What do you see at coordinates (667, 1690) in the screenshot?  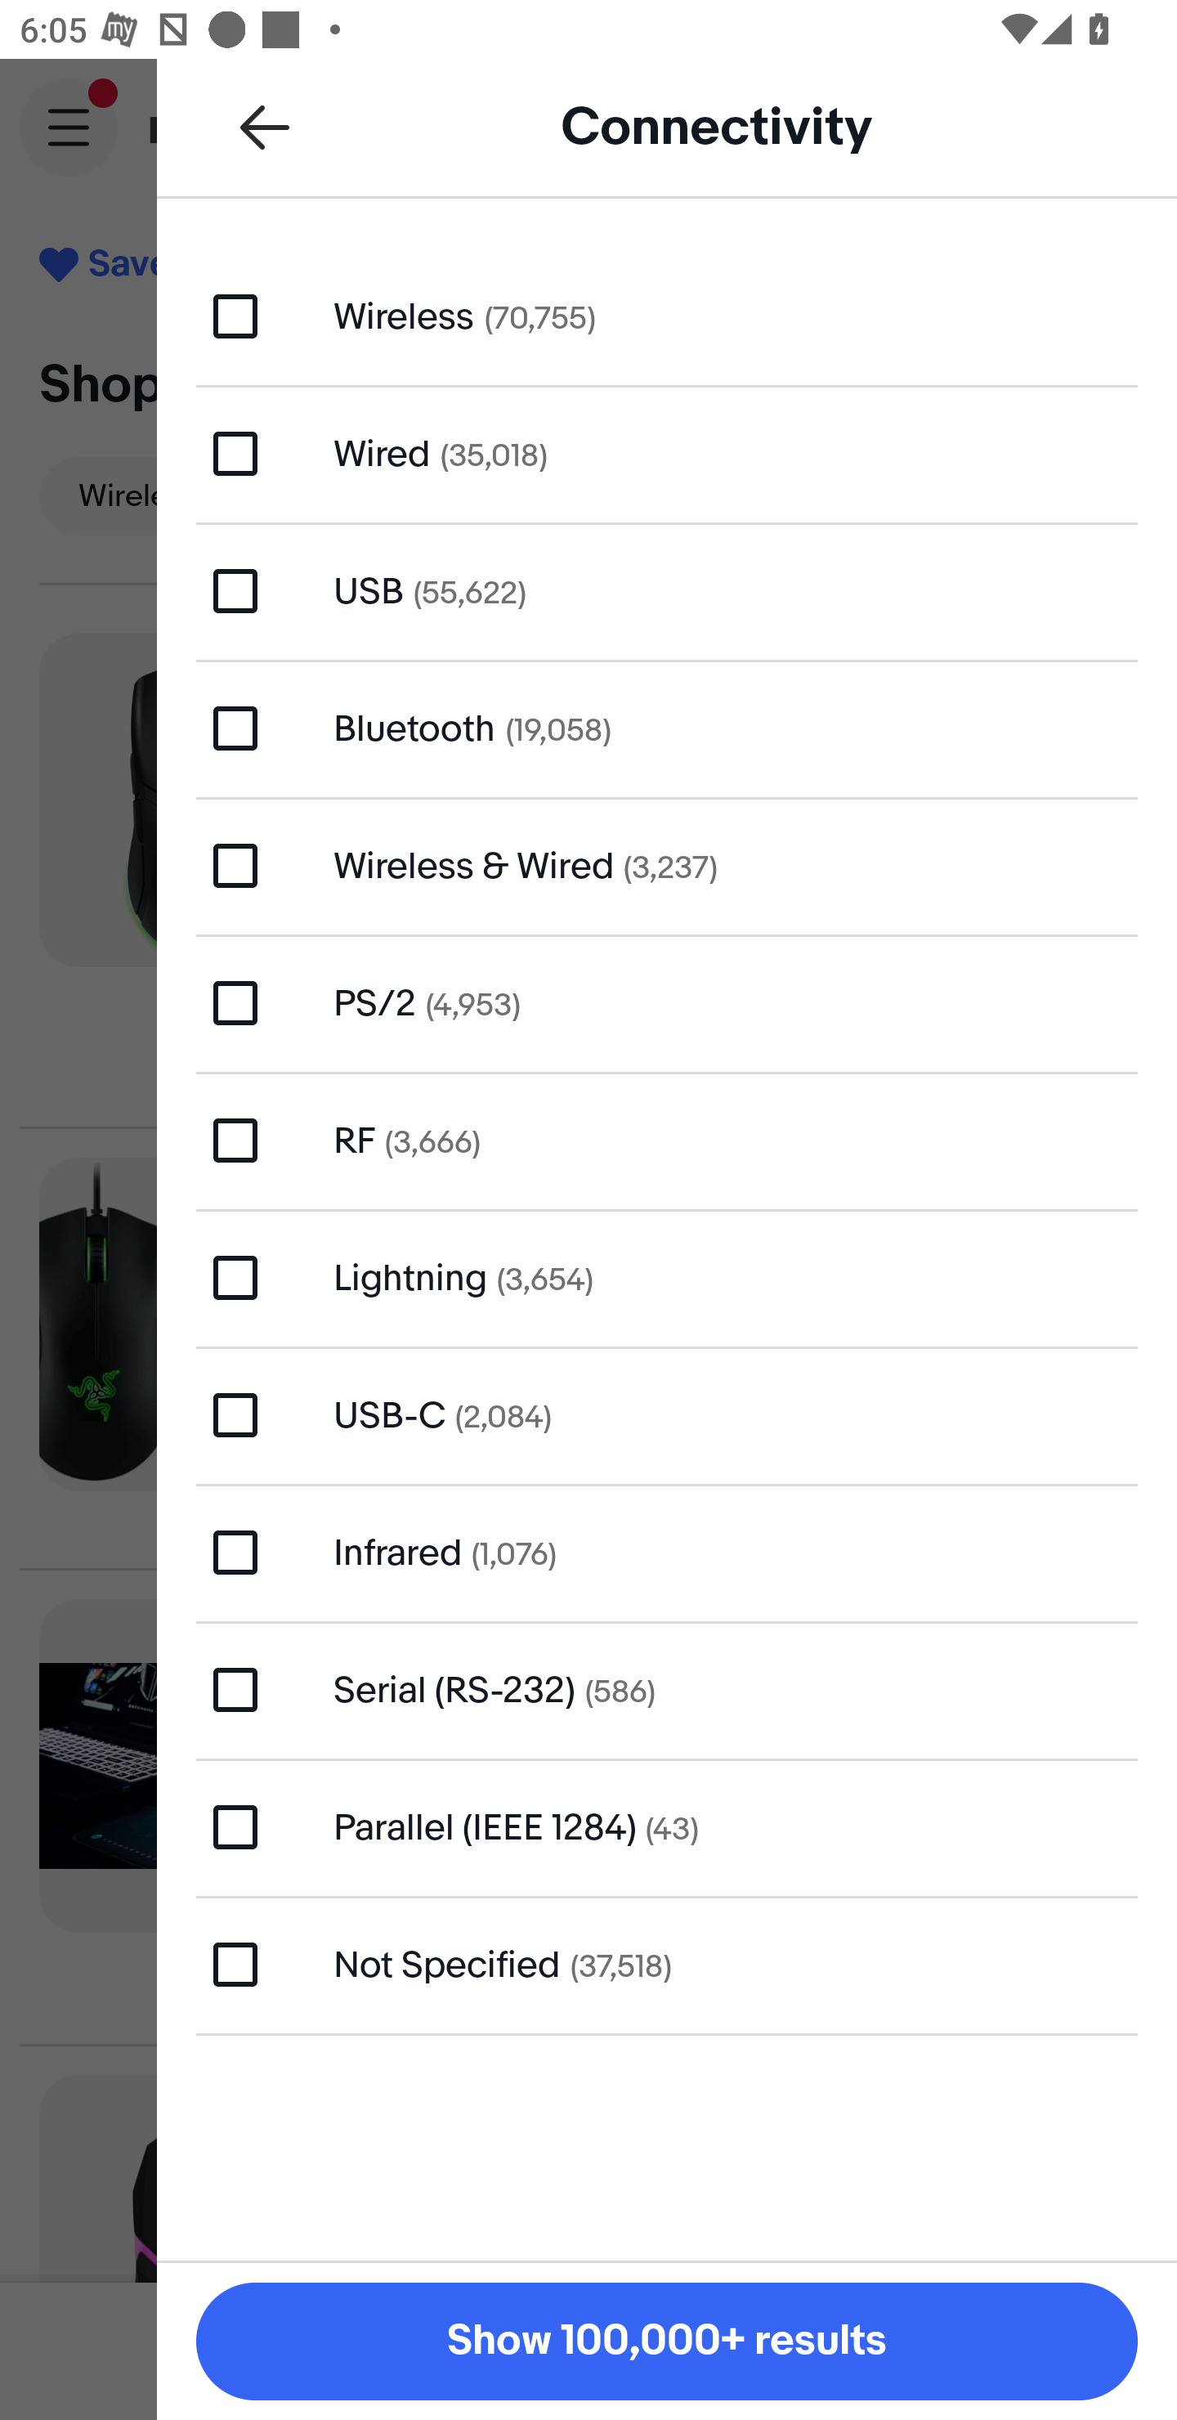 I see `Serial (RS-232) (586)` at bounding box center [667, 1690].